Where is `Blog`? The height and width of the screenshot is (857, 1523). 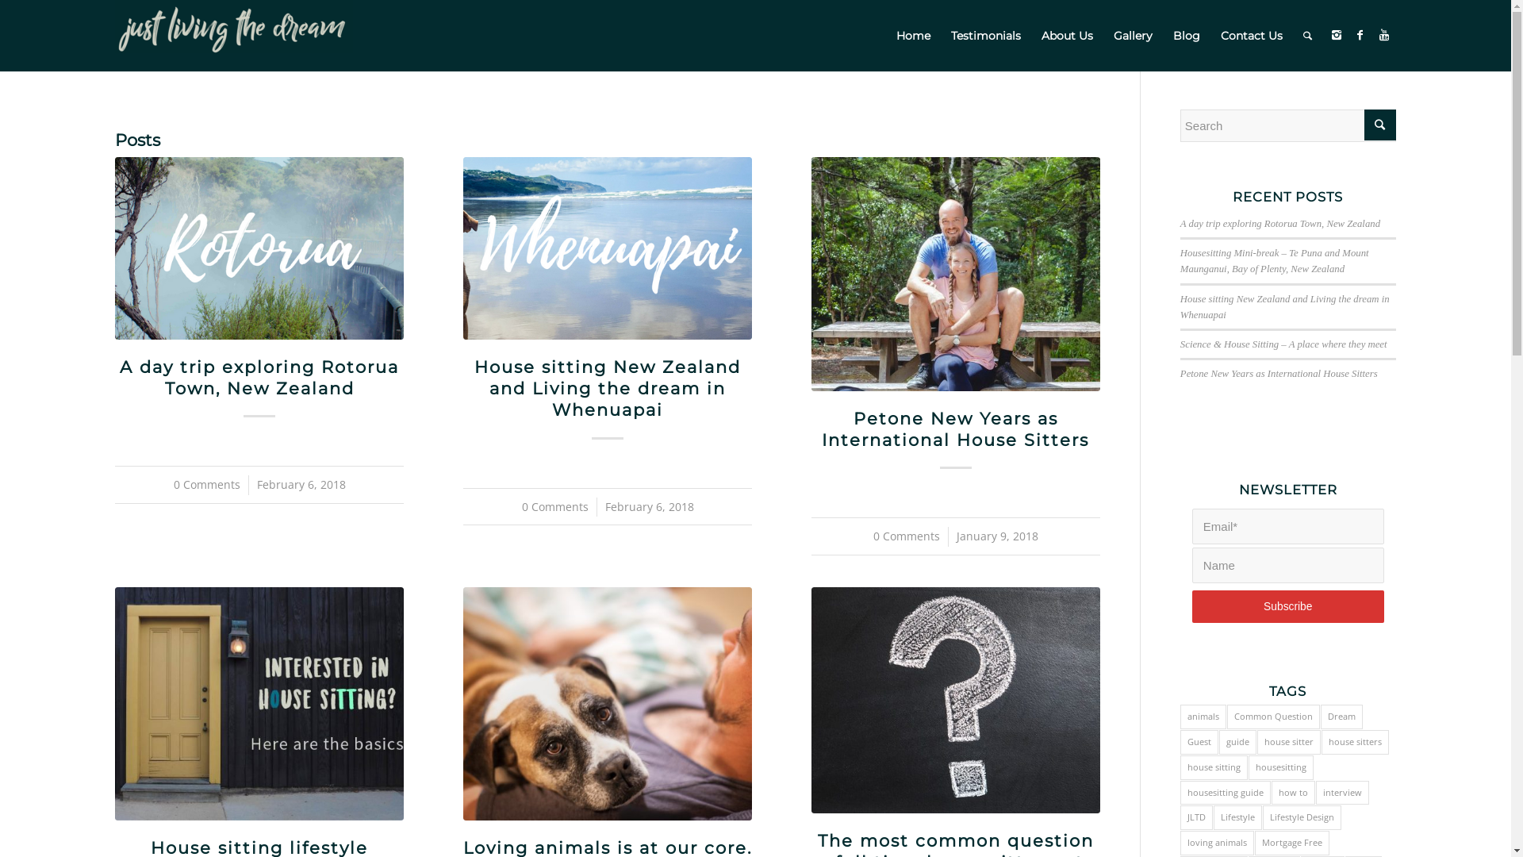 Blog is located at coordinates (1187, 36).